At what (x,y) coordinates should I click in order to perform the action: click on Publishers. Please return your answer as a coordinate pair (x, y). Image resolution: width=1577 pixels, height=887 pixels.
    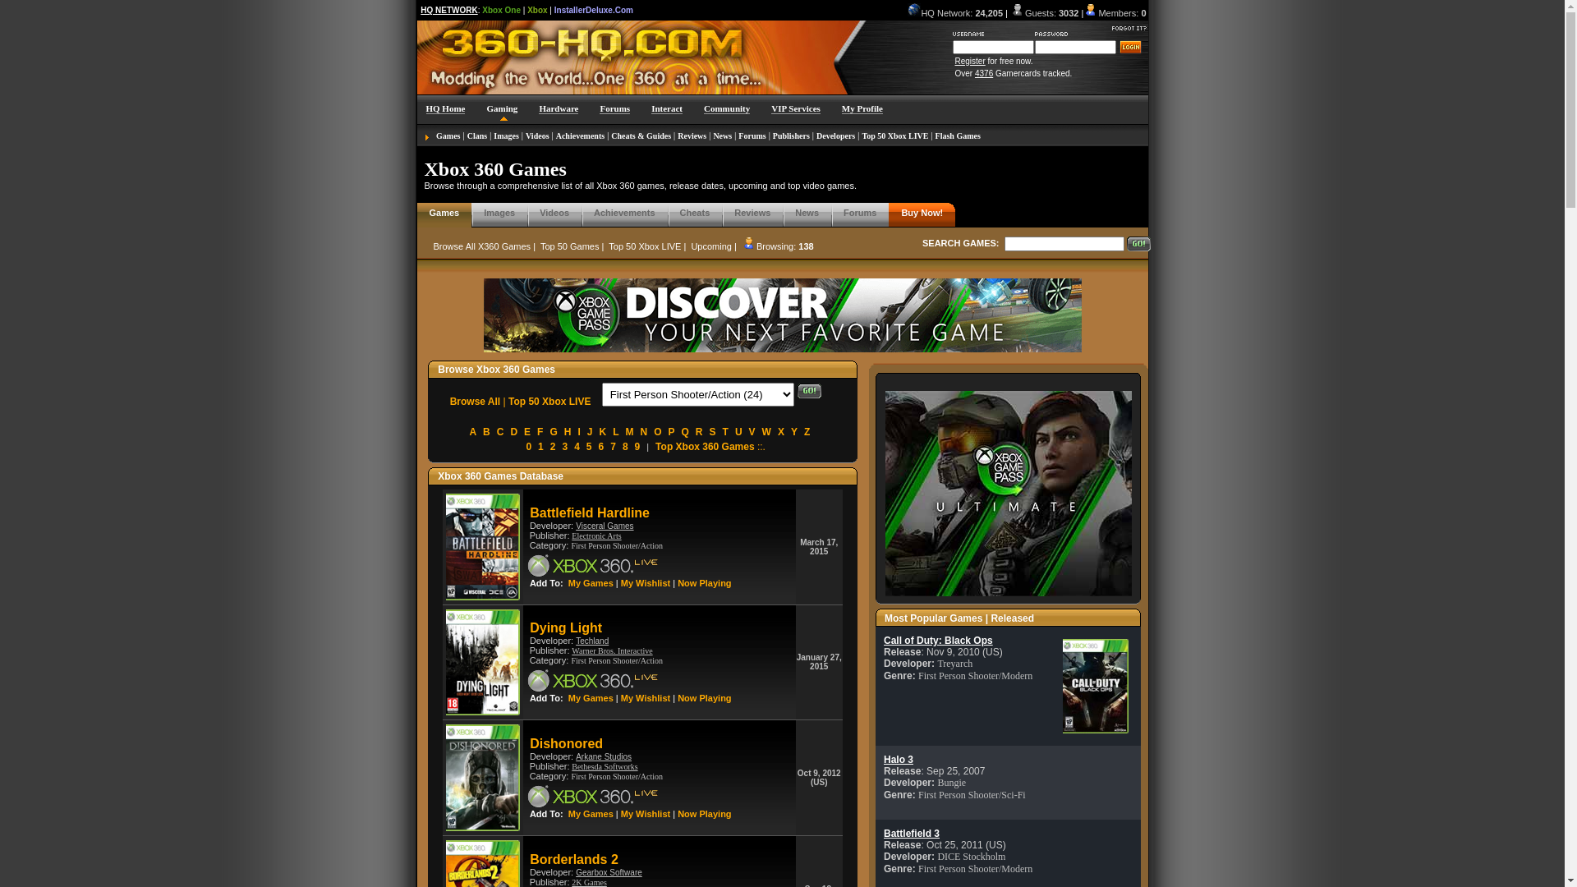
    Looking at the image, I should click on (792, 136).